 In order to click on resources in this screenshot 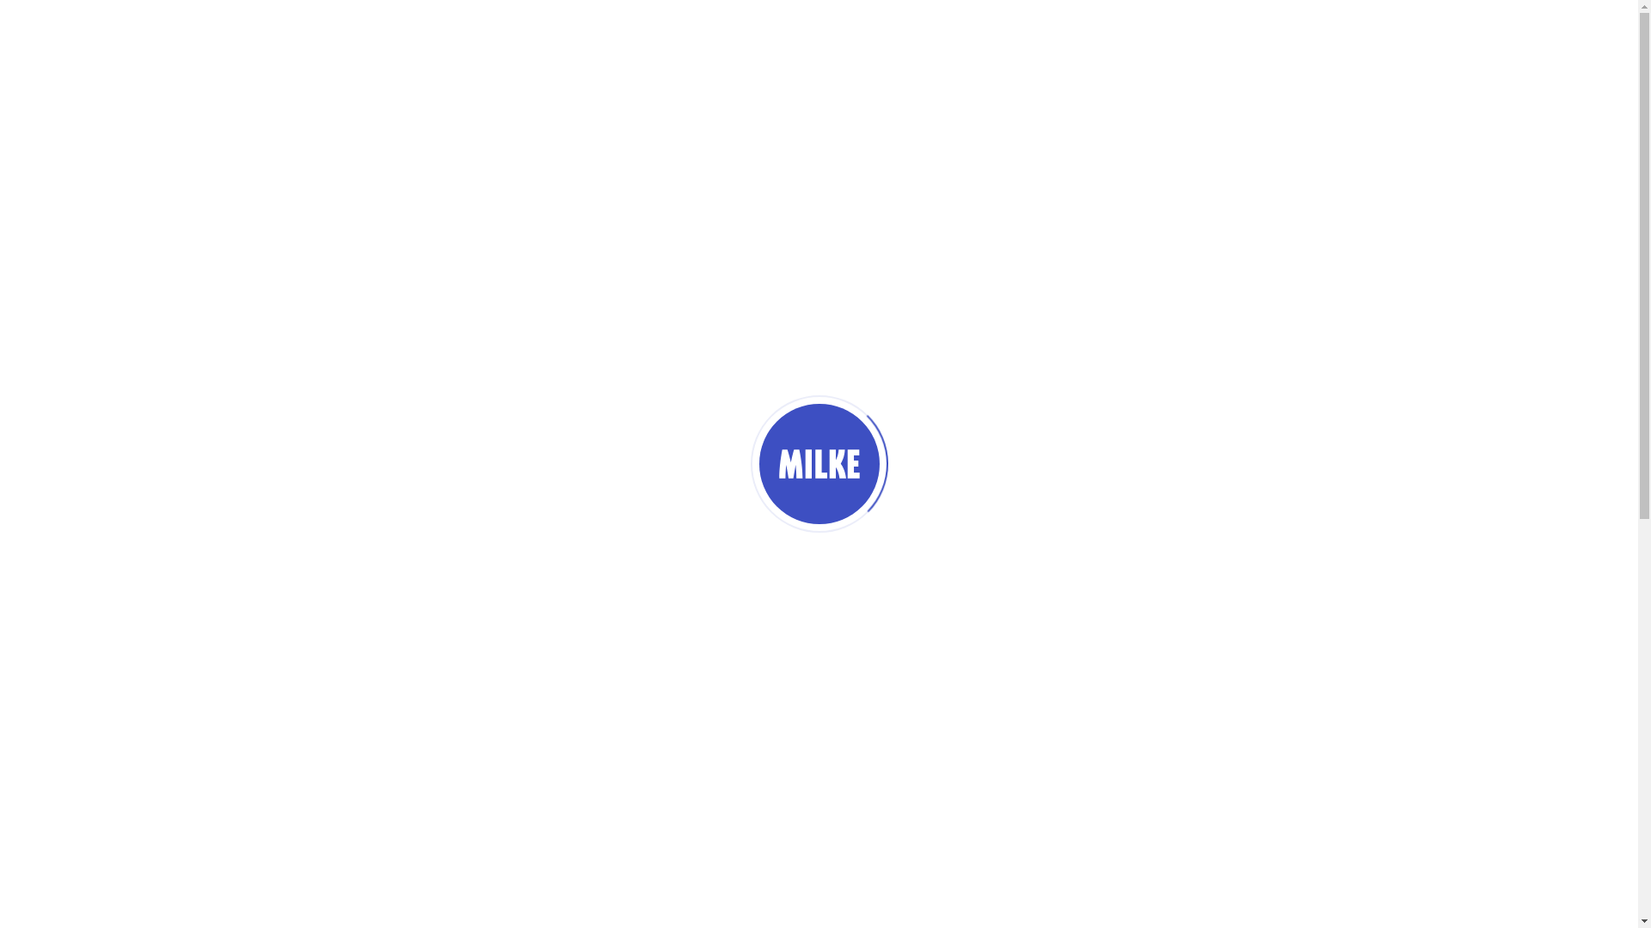, I will do `click(927, 524)`.